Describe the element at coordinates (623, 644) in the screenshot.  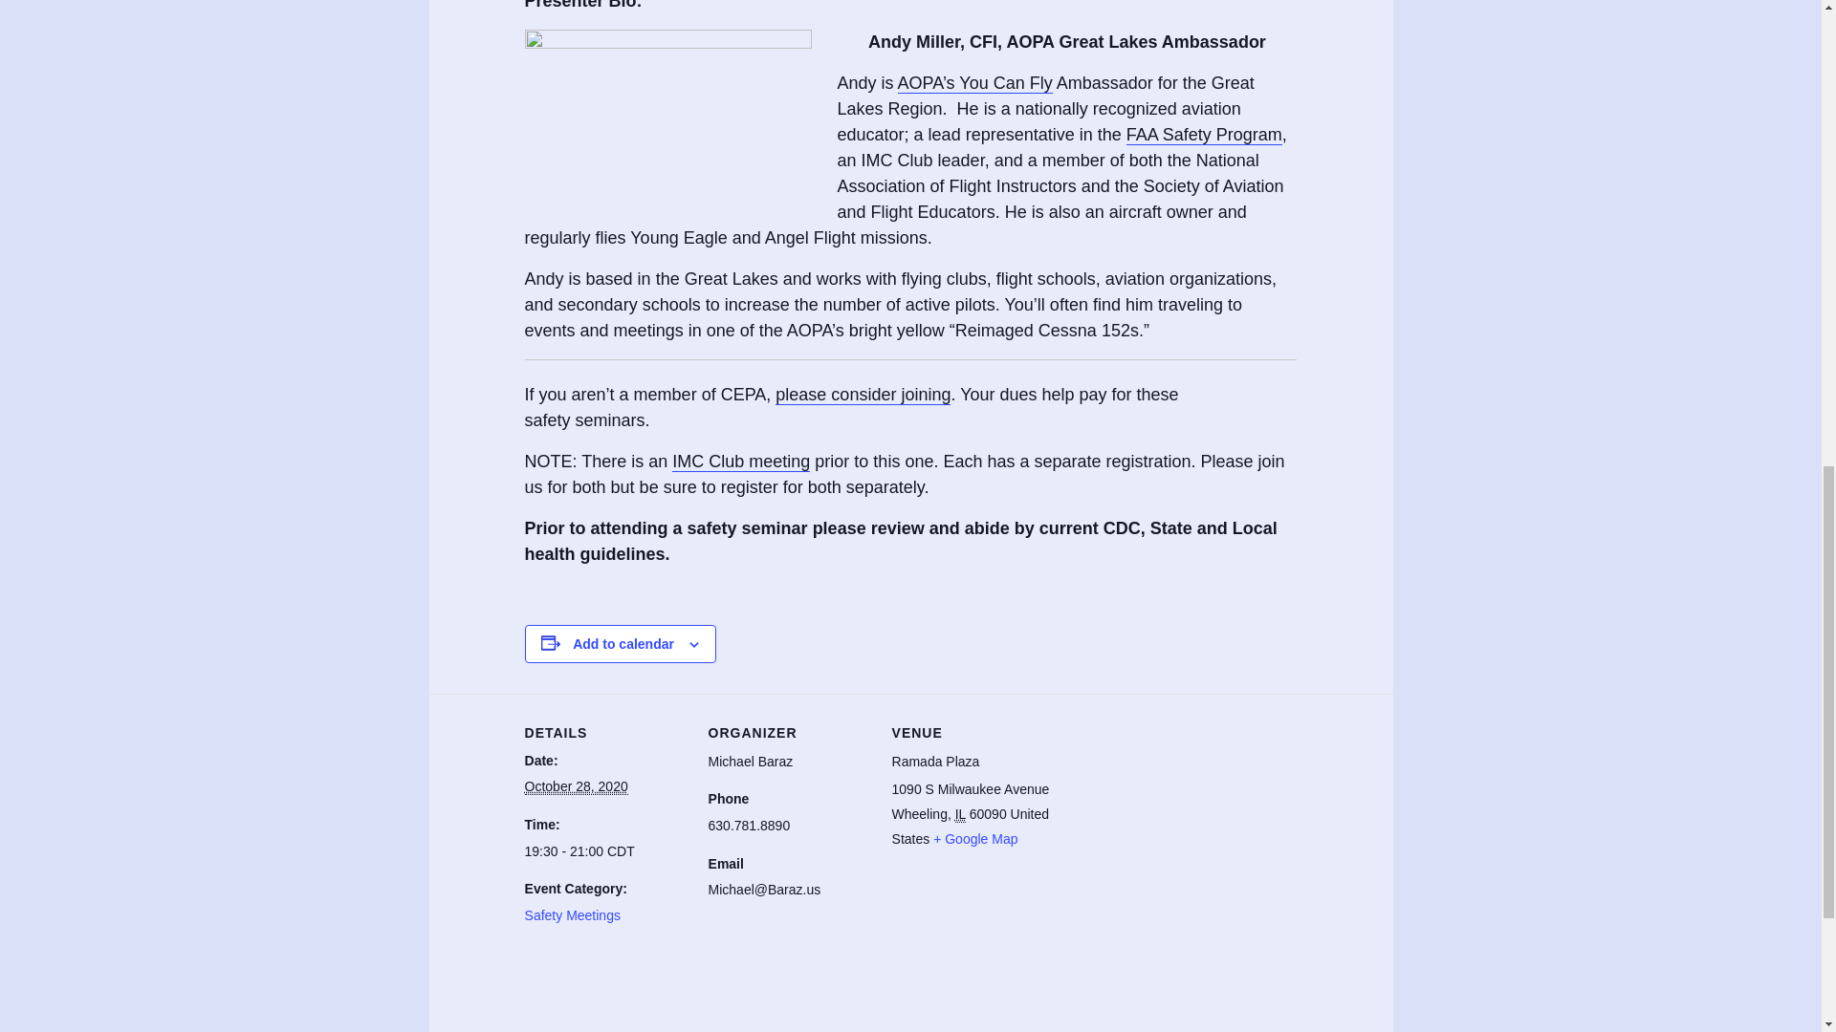
I see `Add to calendar` at that location.